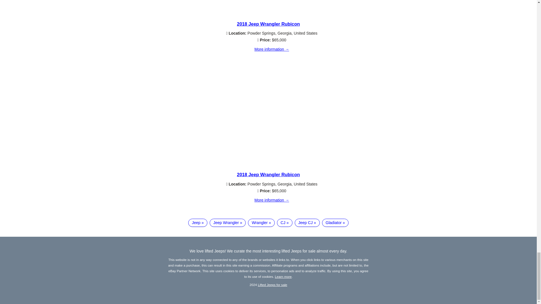 The image size is (541, 304). I want to click on CJ, so click(285, 223).